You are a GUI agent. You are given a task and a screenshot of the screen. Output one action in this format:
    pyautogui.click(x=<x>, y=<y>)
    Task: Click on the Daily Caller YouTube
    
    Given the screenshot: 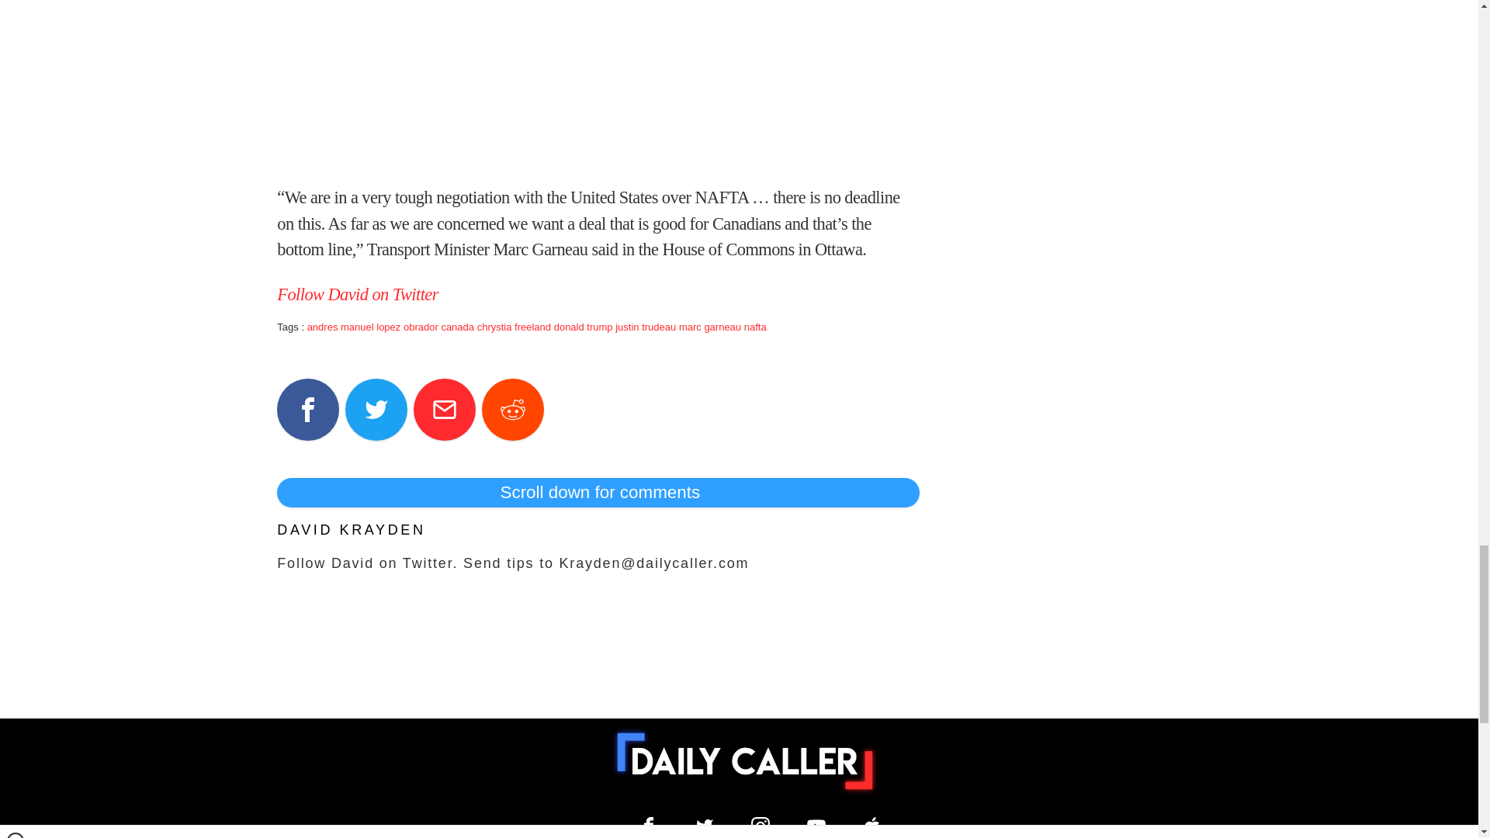 What is the action you would take?
    pyautogui.click(x=872, y=826)
    